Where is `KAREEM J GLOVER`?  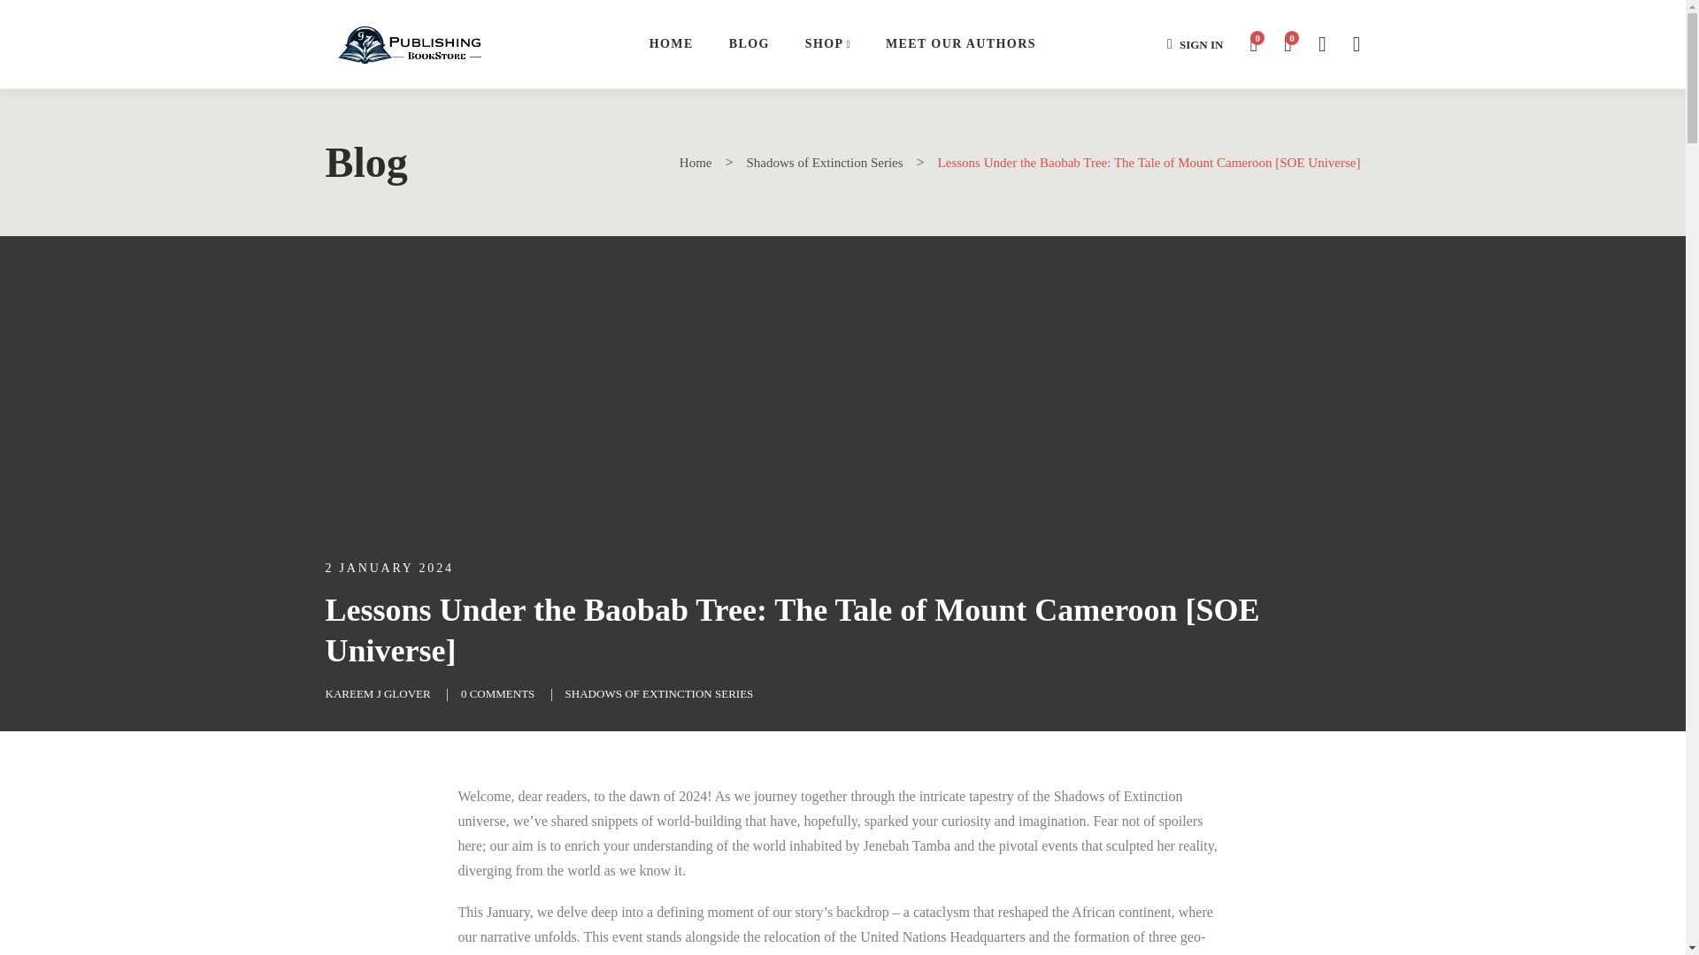
KAREEM J GLOVER is located at coordinates (379, 693).